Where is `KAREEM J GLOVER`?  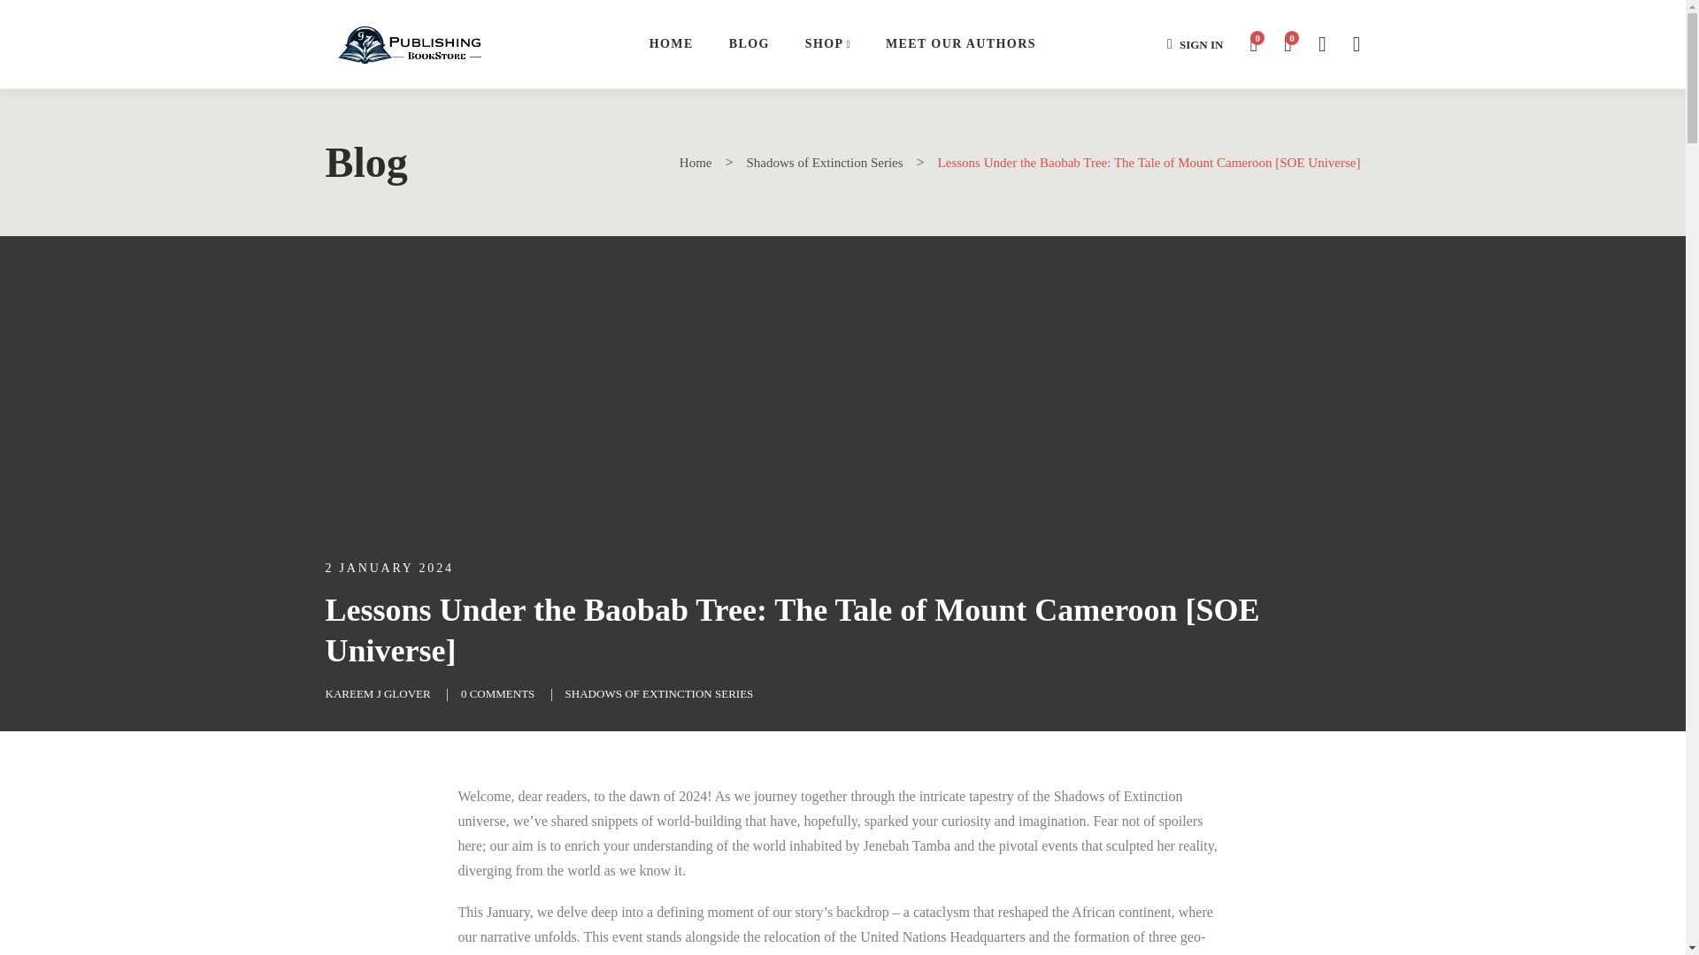
KAREEM J GLOVER is located at coordinates (379, 693).